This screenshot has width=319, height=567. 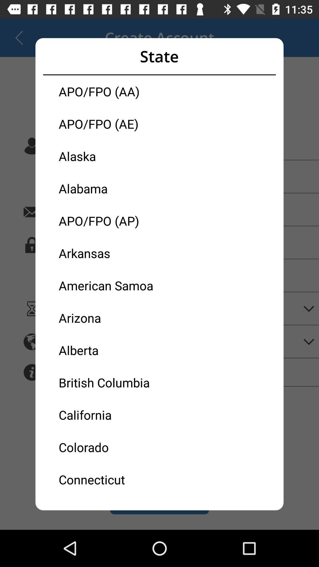 What do you see at coordinates (109, 253) in the screenshot?
I see `click the item above the american samoa item` at bounding box center [109, 253].